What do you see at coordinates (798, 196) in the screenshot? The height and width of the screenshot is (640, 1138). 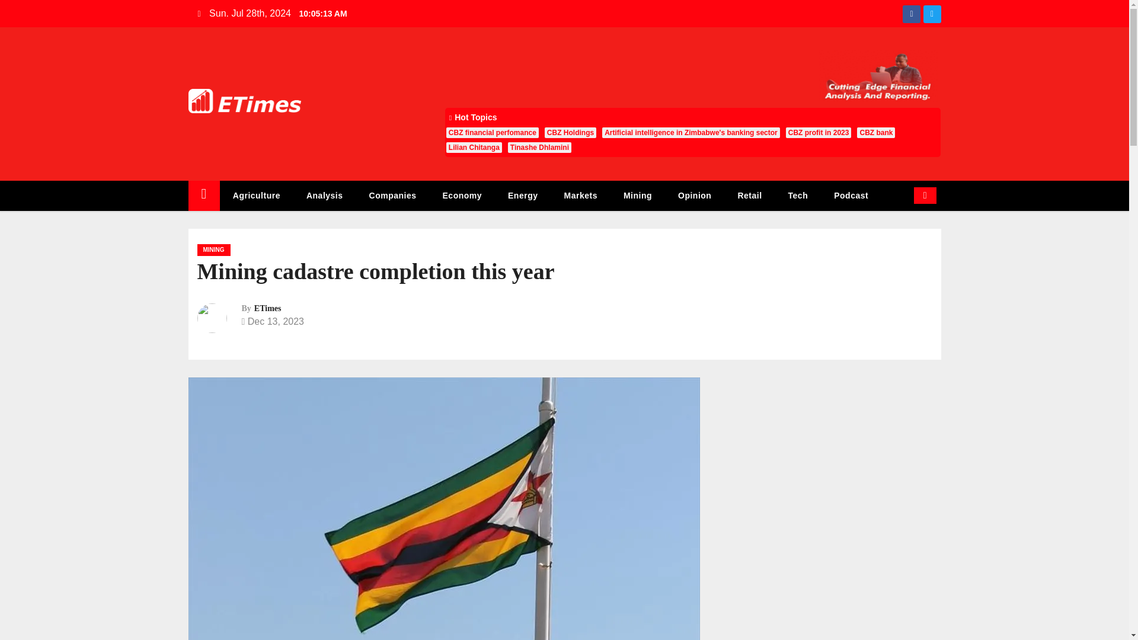 I see `Tech` at bounding box center [798, 196].